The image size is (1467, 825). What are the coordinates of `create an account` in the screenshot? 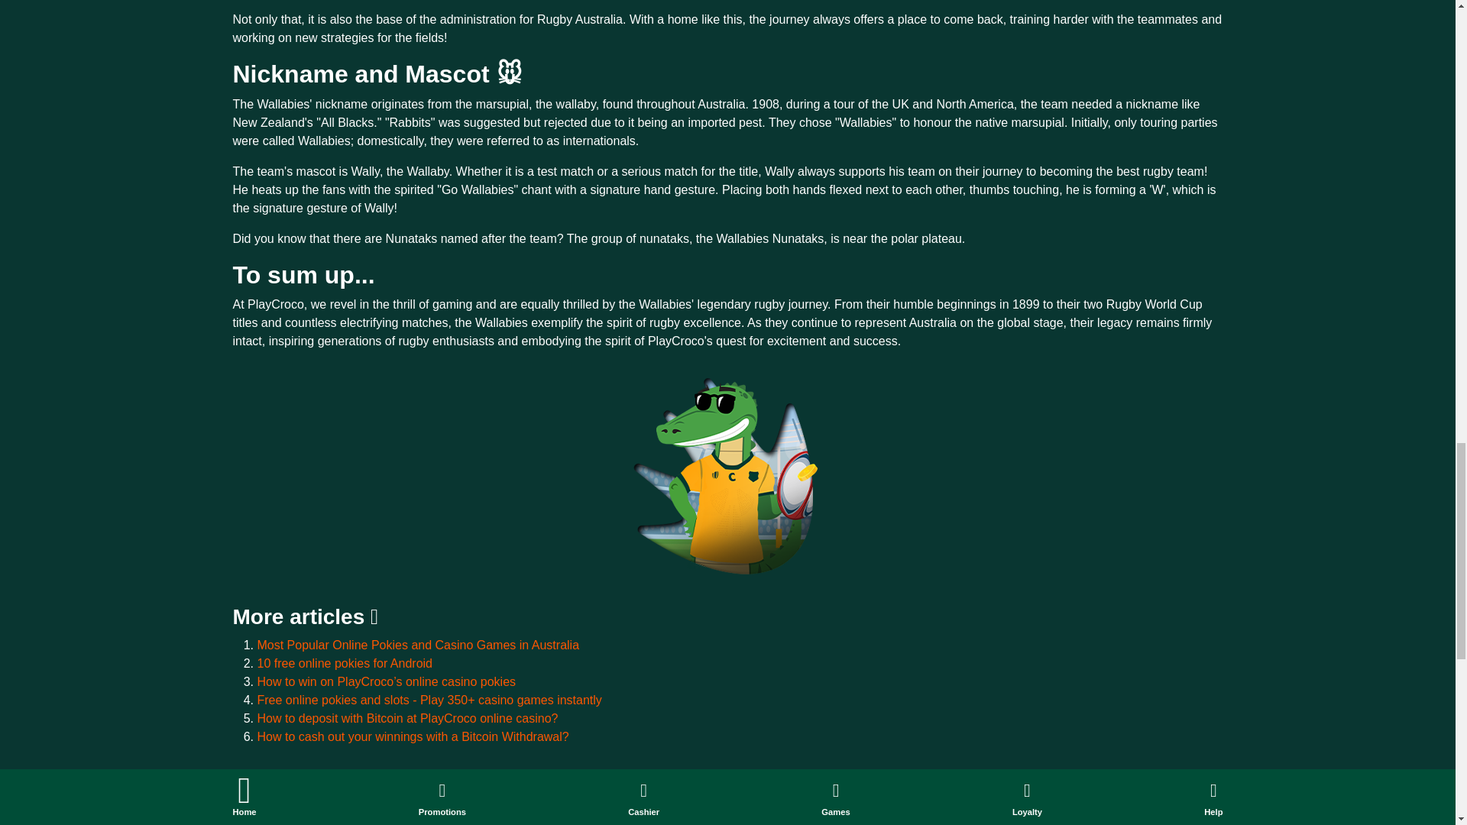 It's located at (495, 822).